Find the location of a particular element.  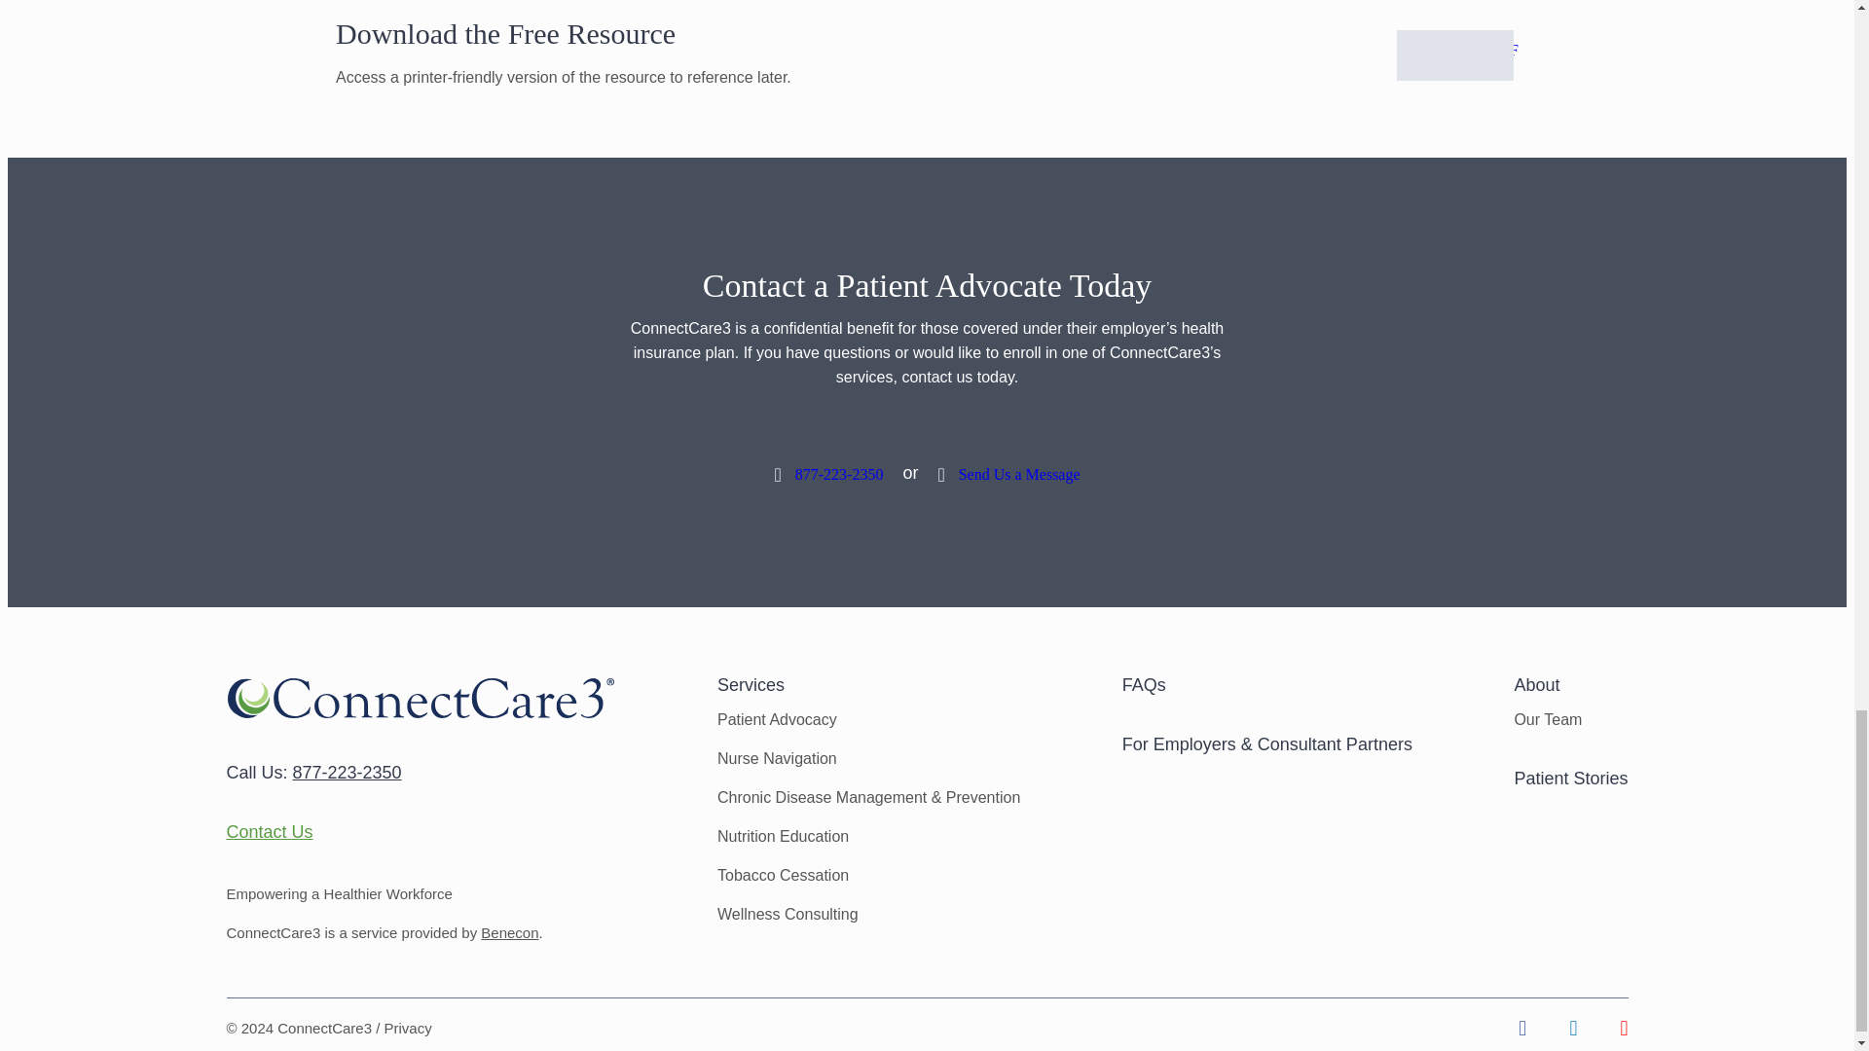

Benecon is located at coordinates (508, 932).